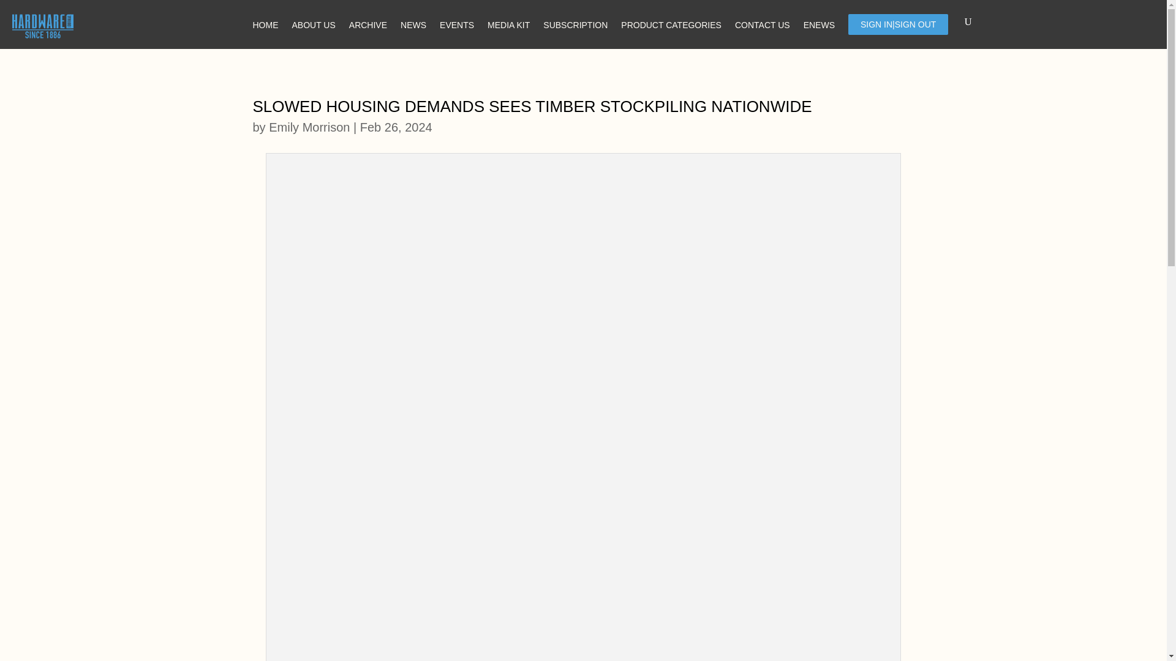 The width and height of the screenshot is (1176, 661). I want to click on Posts by Emily Morrison, so click(309, 127).